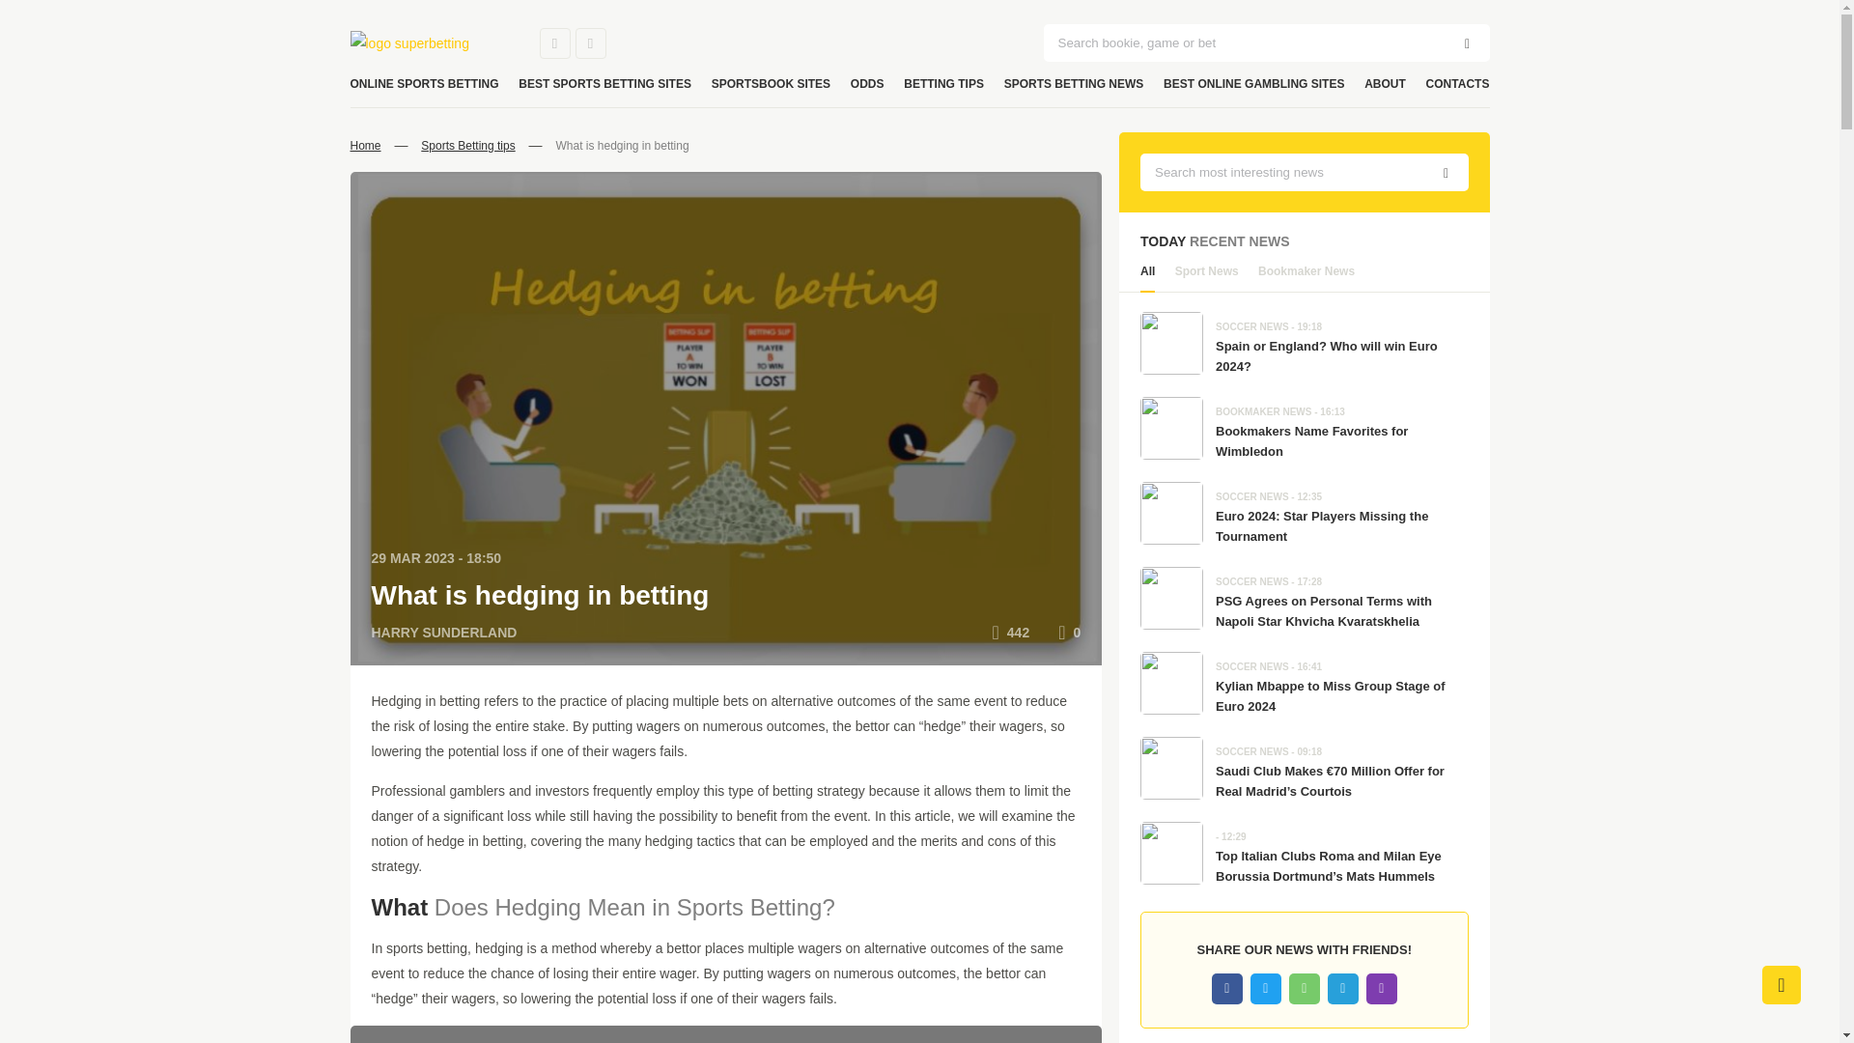 The height and width of the screenshot is (1043, 1854). What do you see at coordinates (424, 84) in the screenshot?
I see `ONLINE SPORTS BETTING` at bounding box center [424, 84].